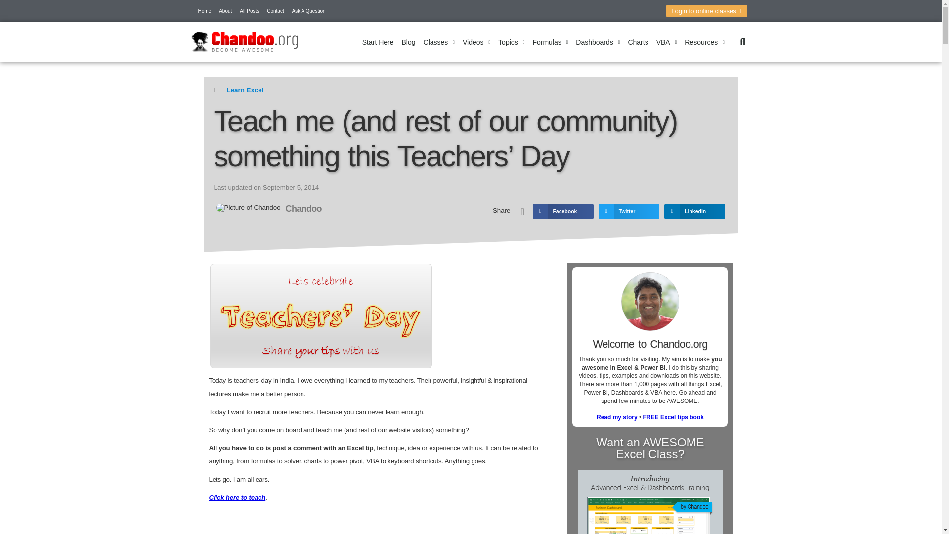 This screenshot has width=949, height=534. Describe the element at coordinates (308, 11) in the screenshot. I see `Ask A Question` at that location.